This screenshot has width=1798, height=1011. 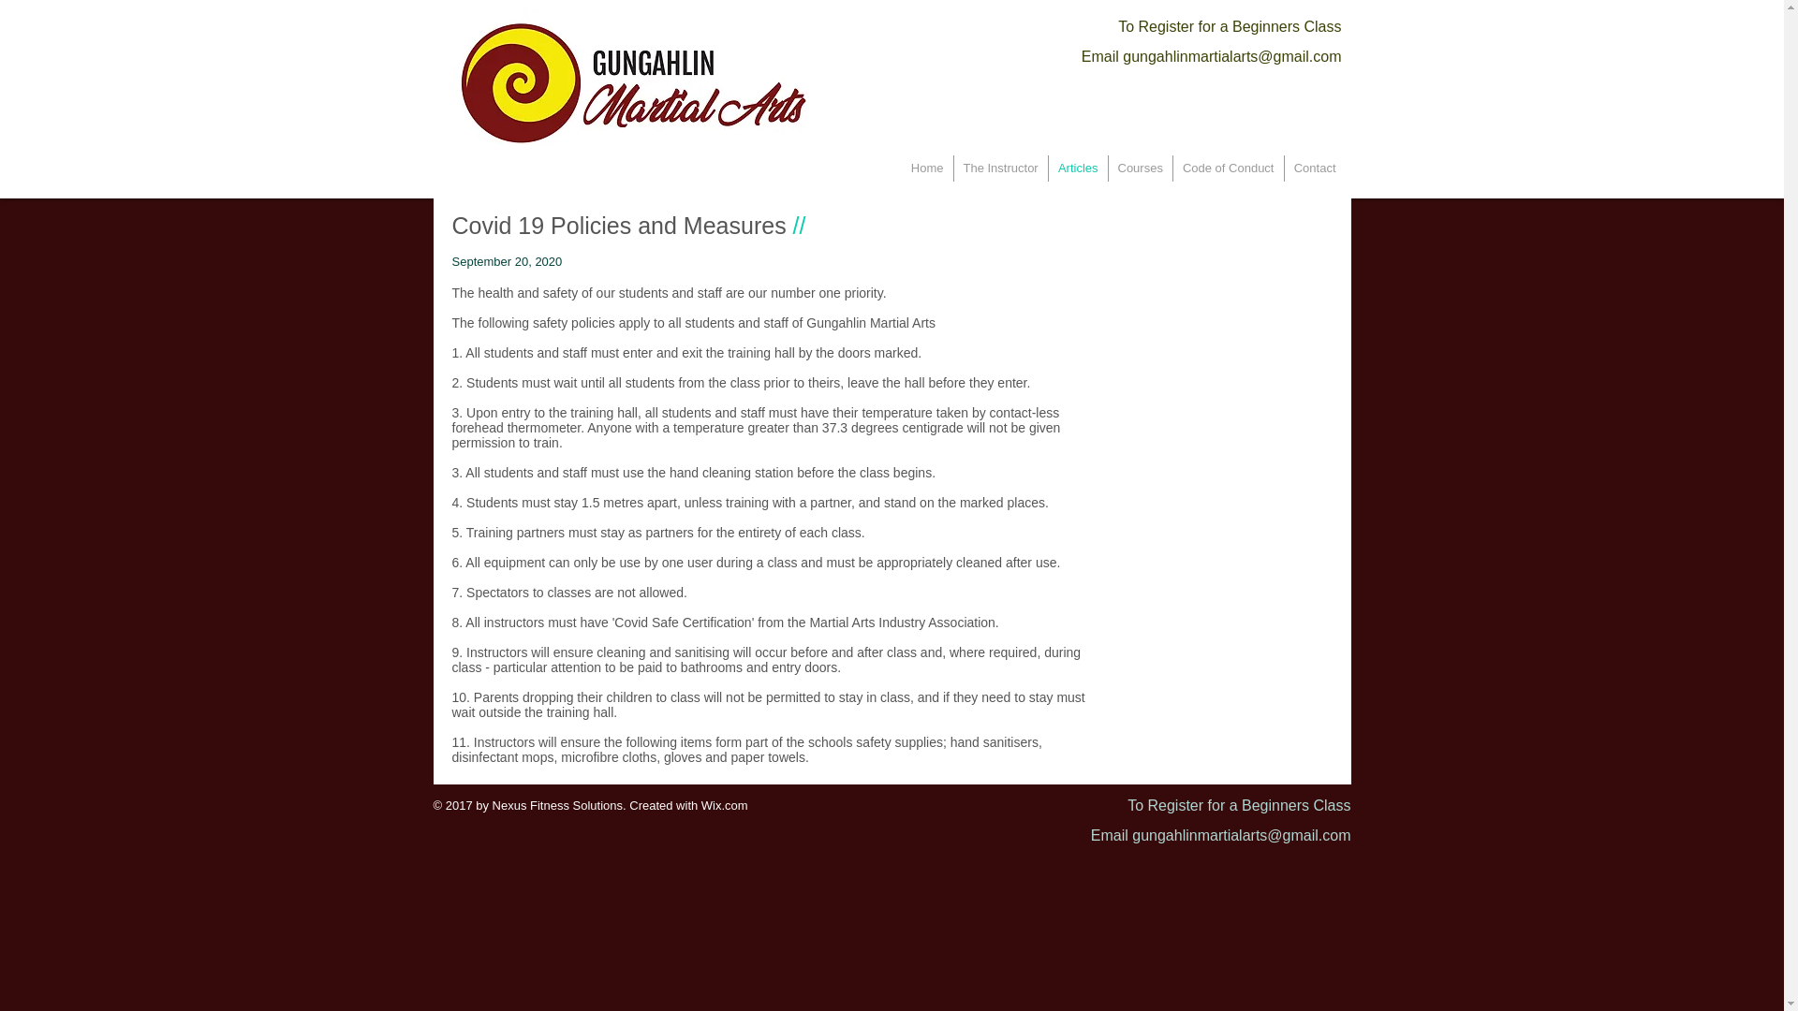 I want to click on Courses, so click(x=1141, y=168).